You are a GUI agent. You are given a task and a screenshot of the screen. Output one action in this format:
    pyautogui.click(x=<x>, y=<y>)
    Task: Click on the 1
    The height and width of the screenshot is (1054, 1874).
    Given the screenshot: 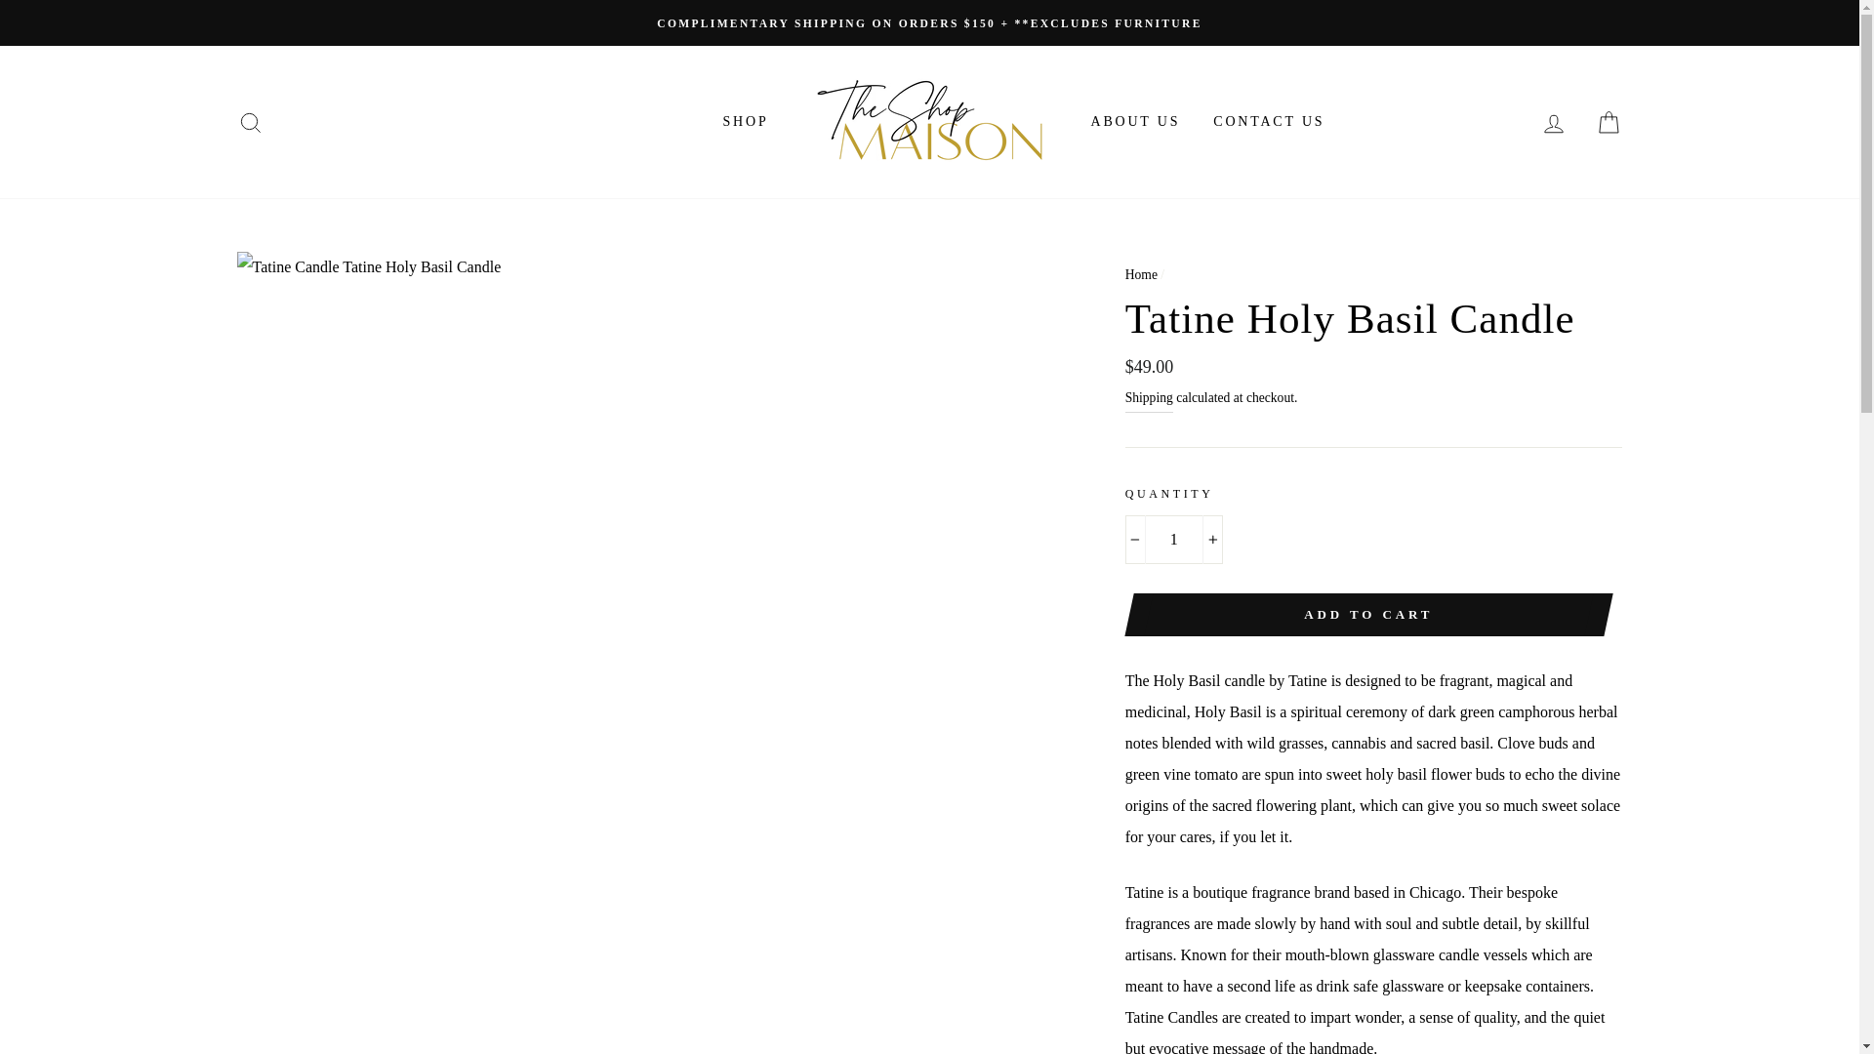 What is the action you would take?
    pyautogui.click(x=1174, y=539)
    